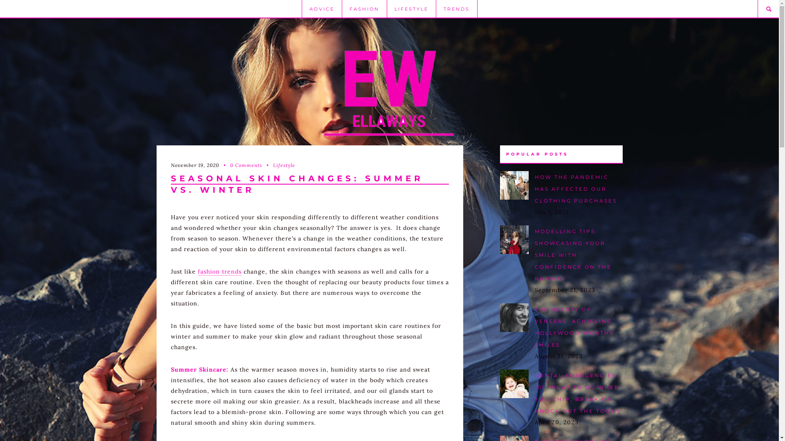 This screenshot has width=785, height=441. What do you see at coordinates (220, 272) in the screenshot?
I see `fashion trends` at bounding box center [220, 272].